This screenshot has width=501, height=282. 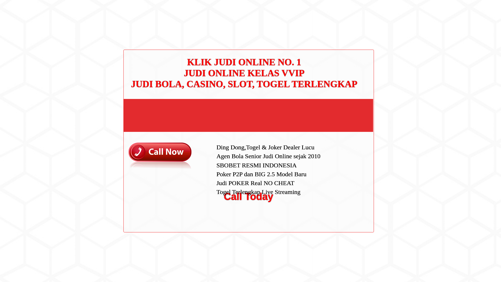 I want to click on Latest Article, so click(x=343, y=59).